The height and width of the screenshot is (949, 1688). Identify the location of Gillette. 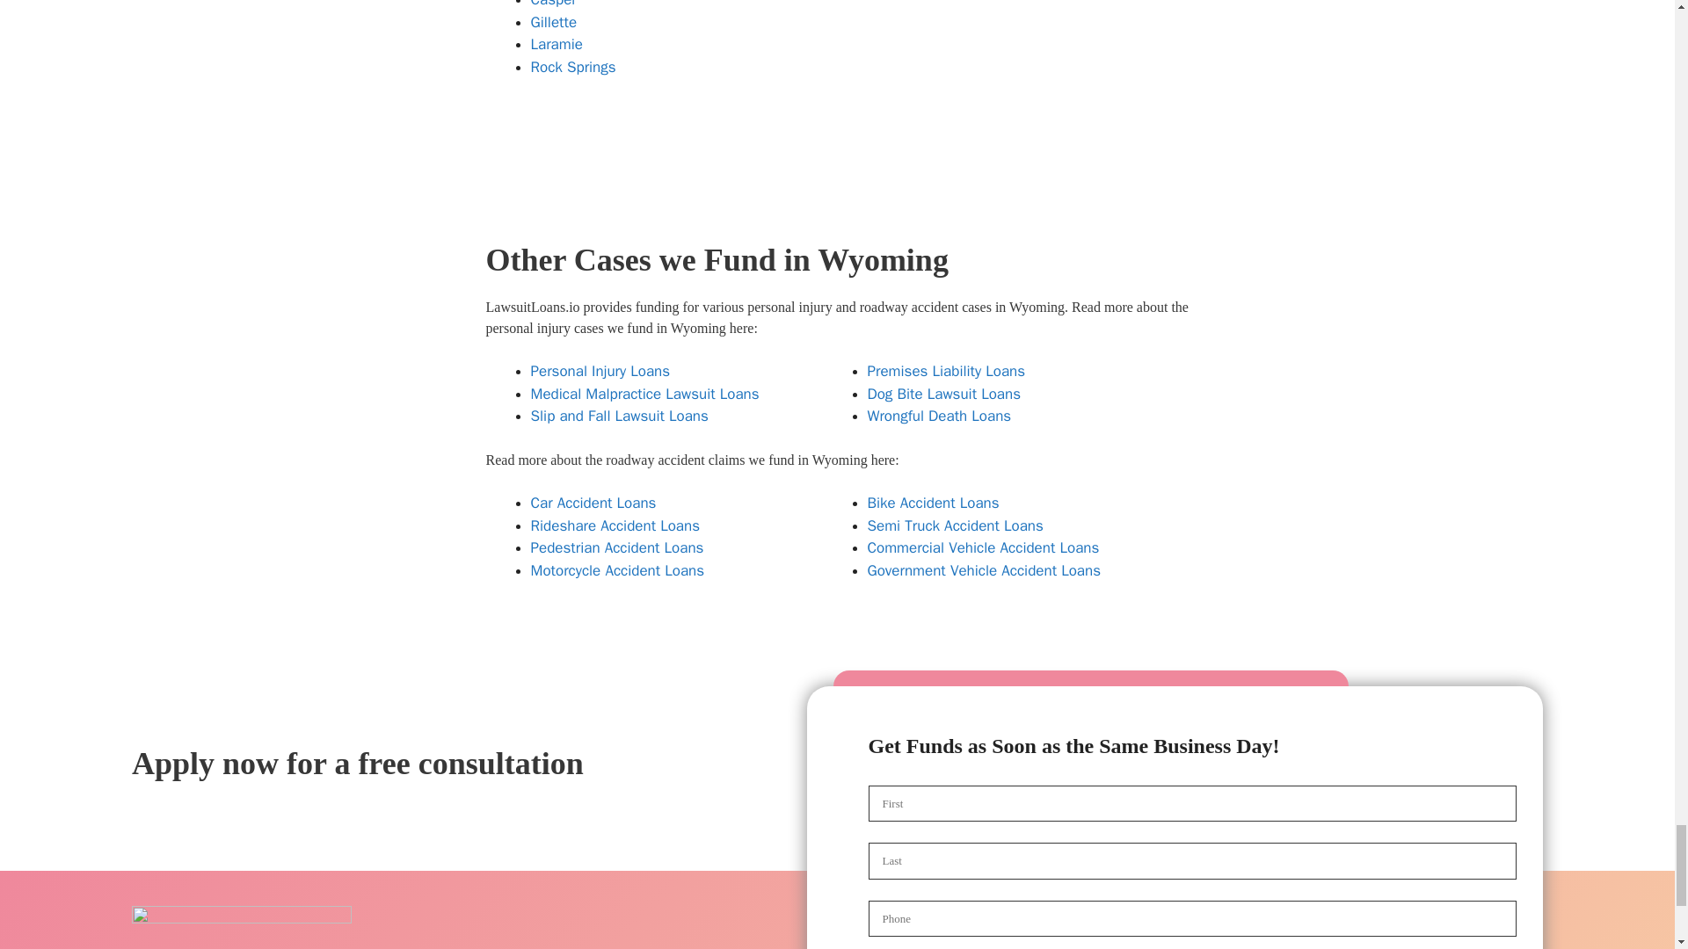
(554, 22).